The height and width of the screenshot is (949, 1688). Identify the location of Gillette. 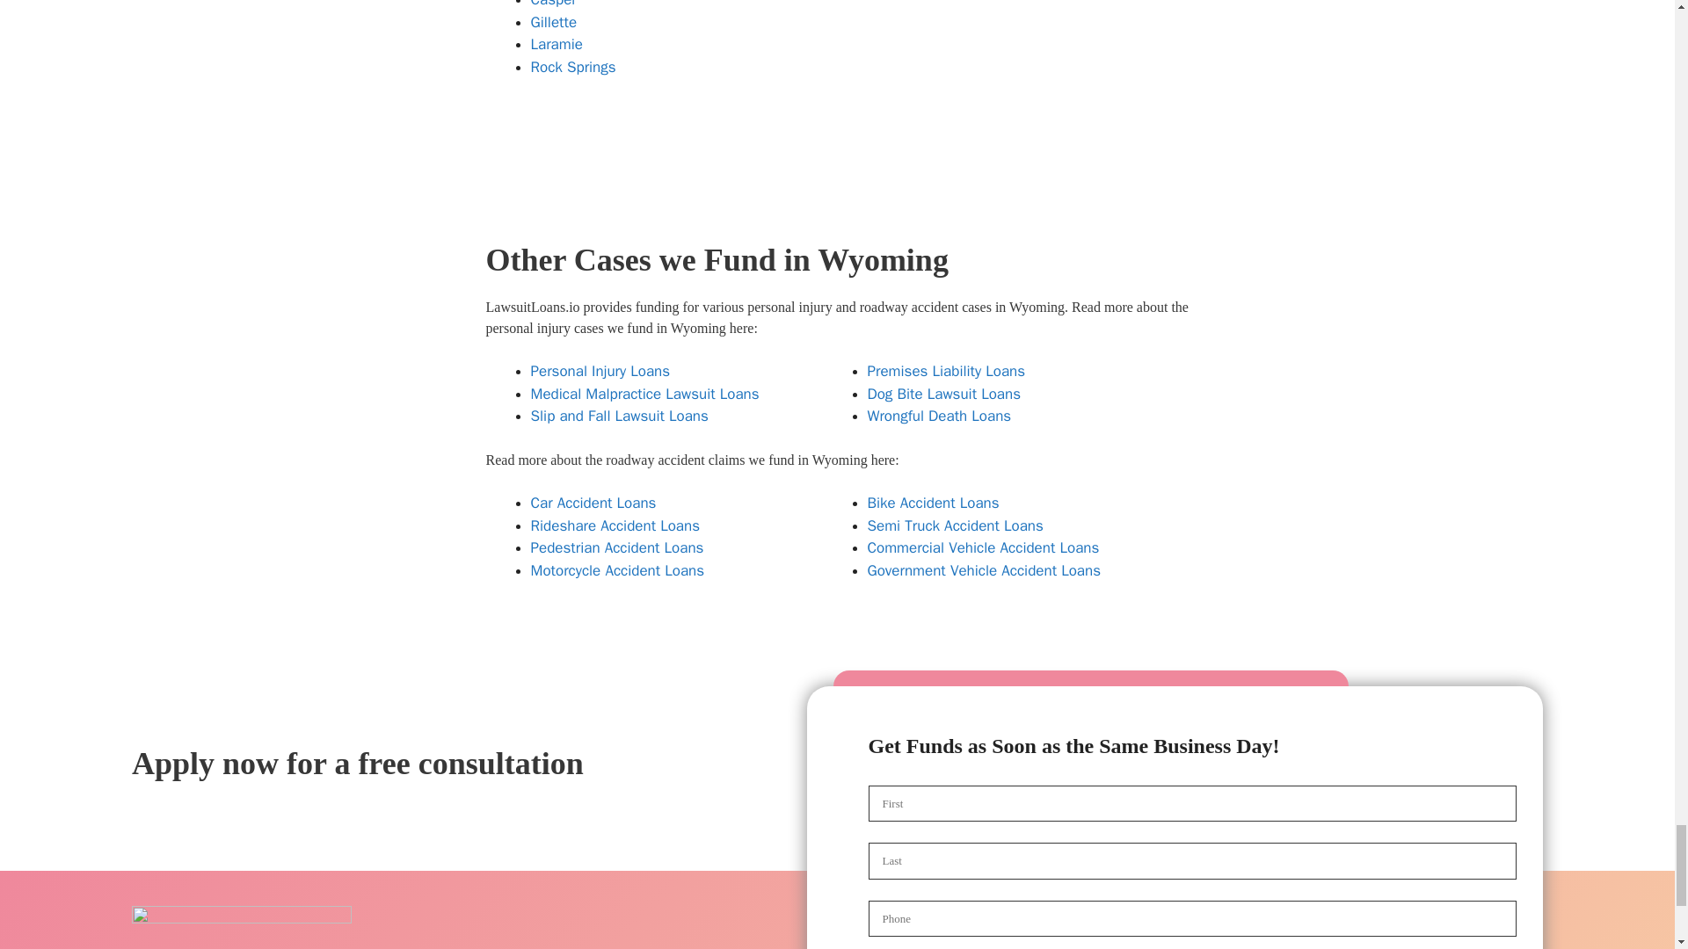
(554, 22).